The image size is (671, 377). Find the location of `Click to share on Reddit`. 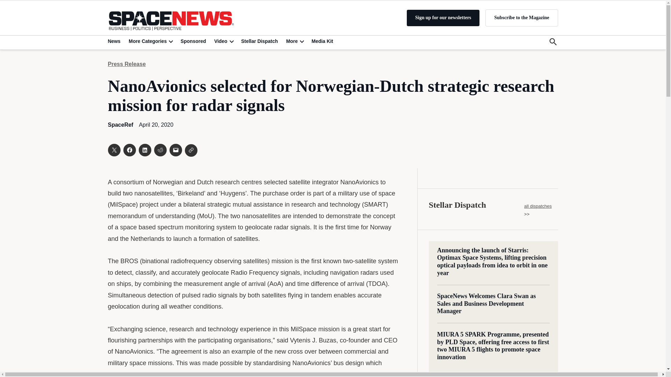

Click to share on Reddit is located at coordinates (160, 150).